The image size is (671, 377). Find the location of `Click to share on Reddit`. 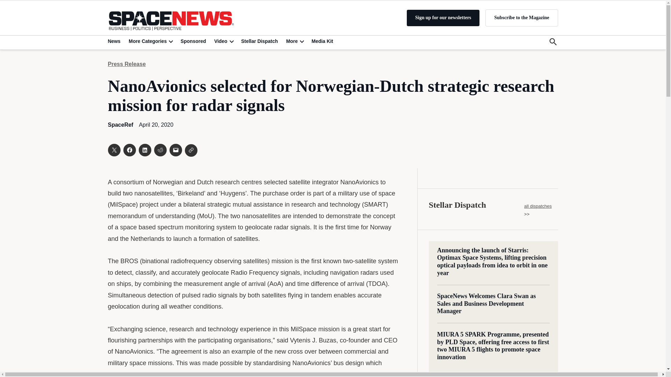

Click to share on Reddit is located at coordinates (160, 150).